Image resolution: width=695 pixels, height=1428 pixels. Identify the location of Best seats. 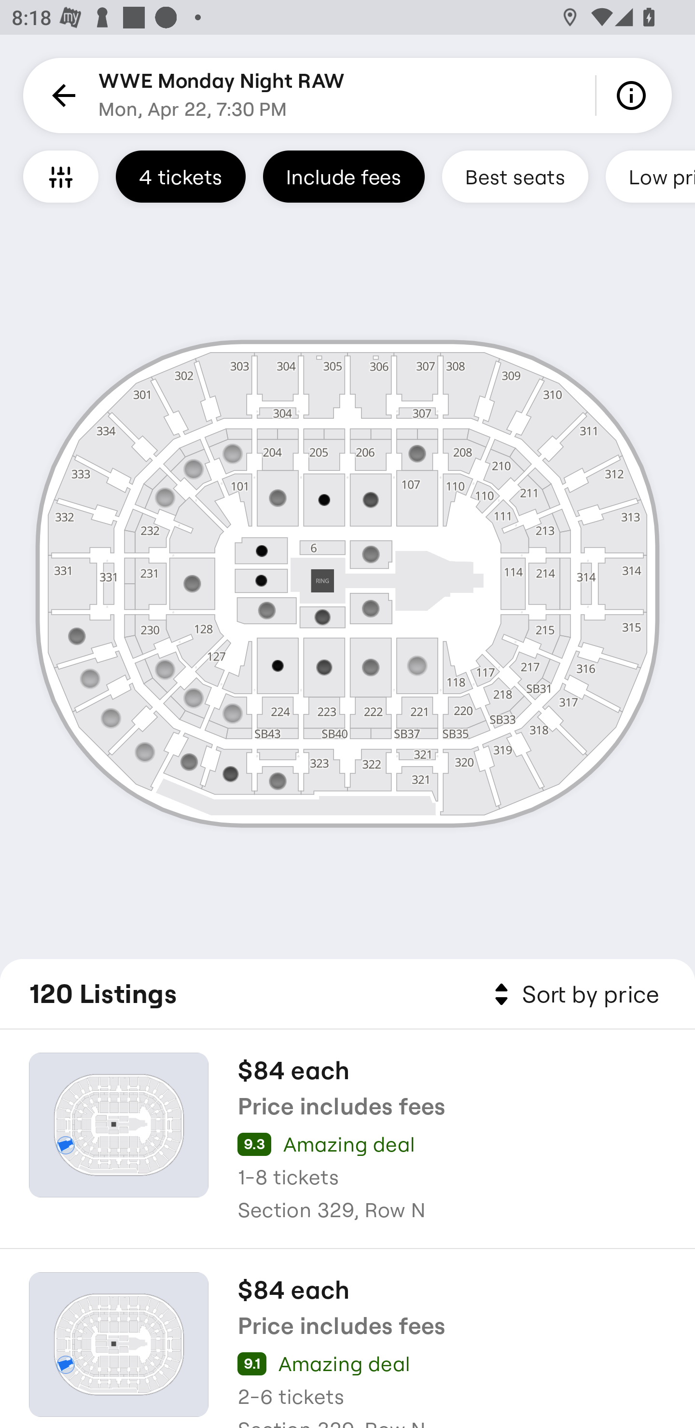
(515, 176).